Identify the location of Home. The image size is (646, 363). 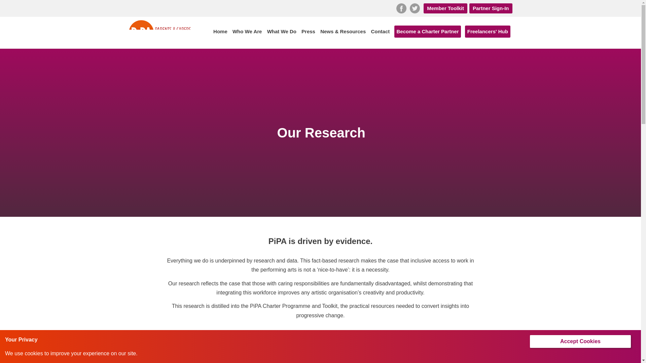
(220, 32).